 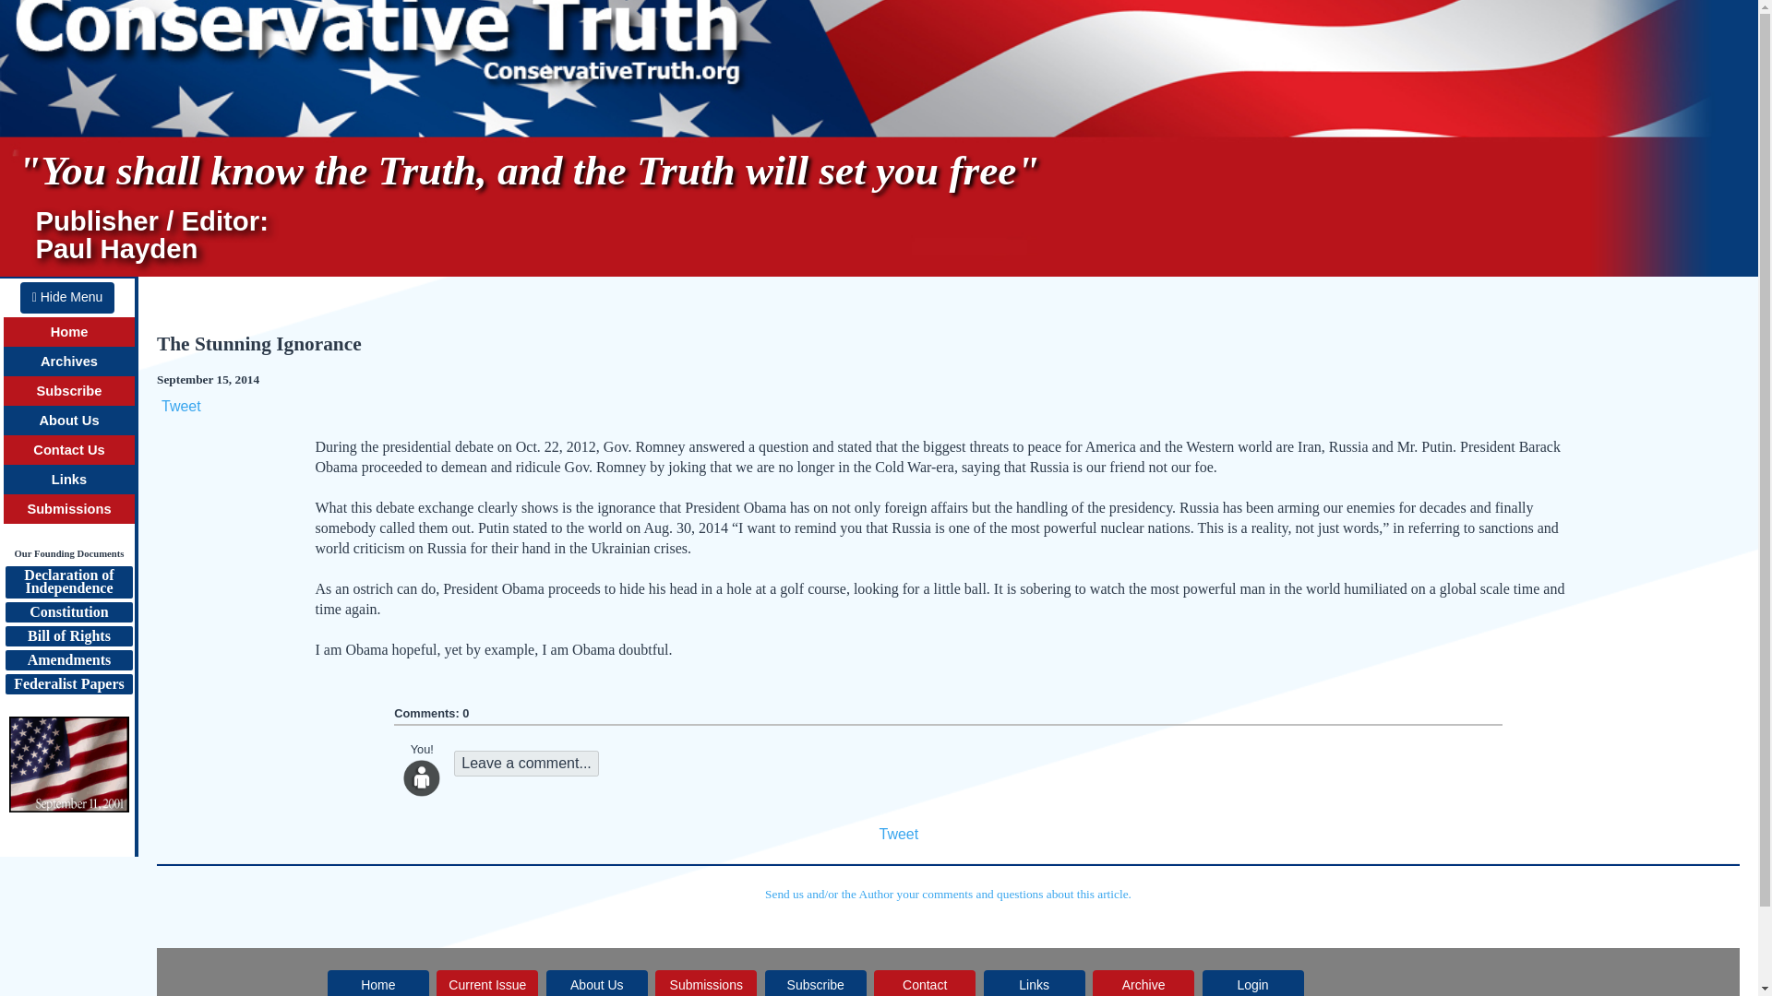 I want to click on Leave a comment..., so click(x=68, y=583).